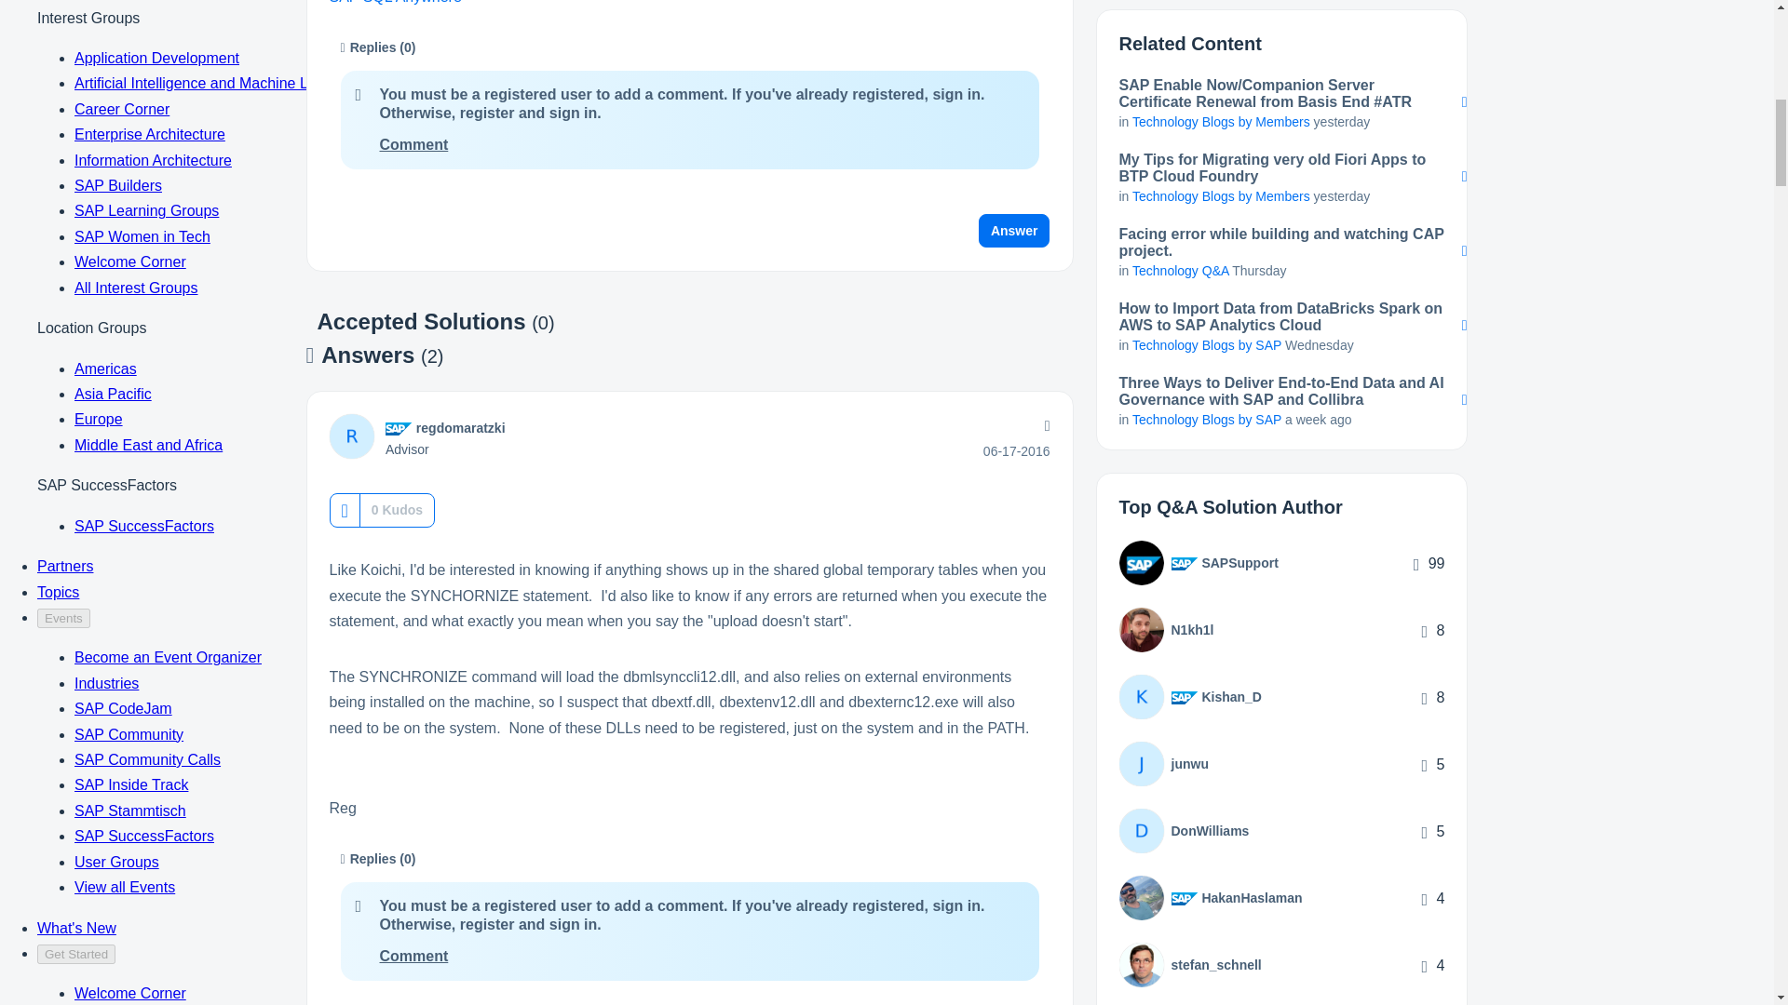  I want to click on Comment, so click(413, 956).